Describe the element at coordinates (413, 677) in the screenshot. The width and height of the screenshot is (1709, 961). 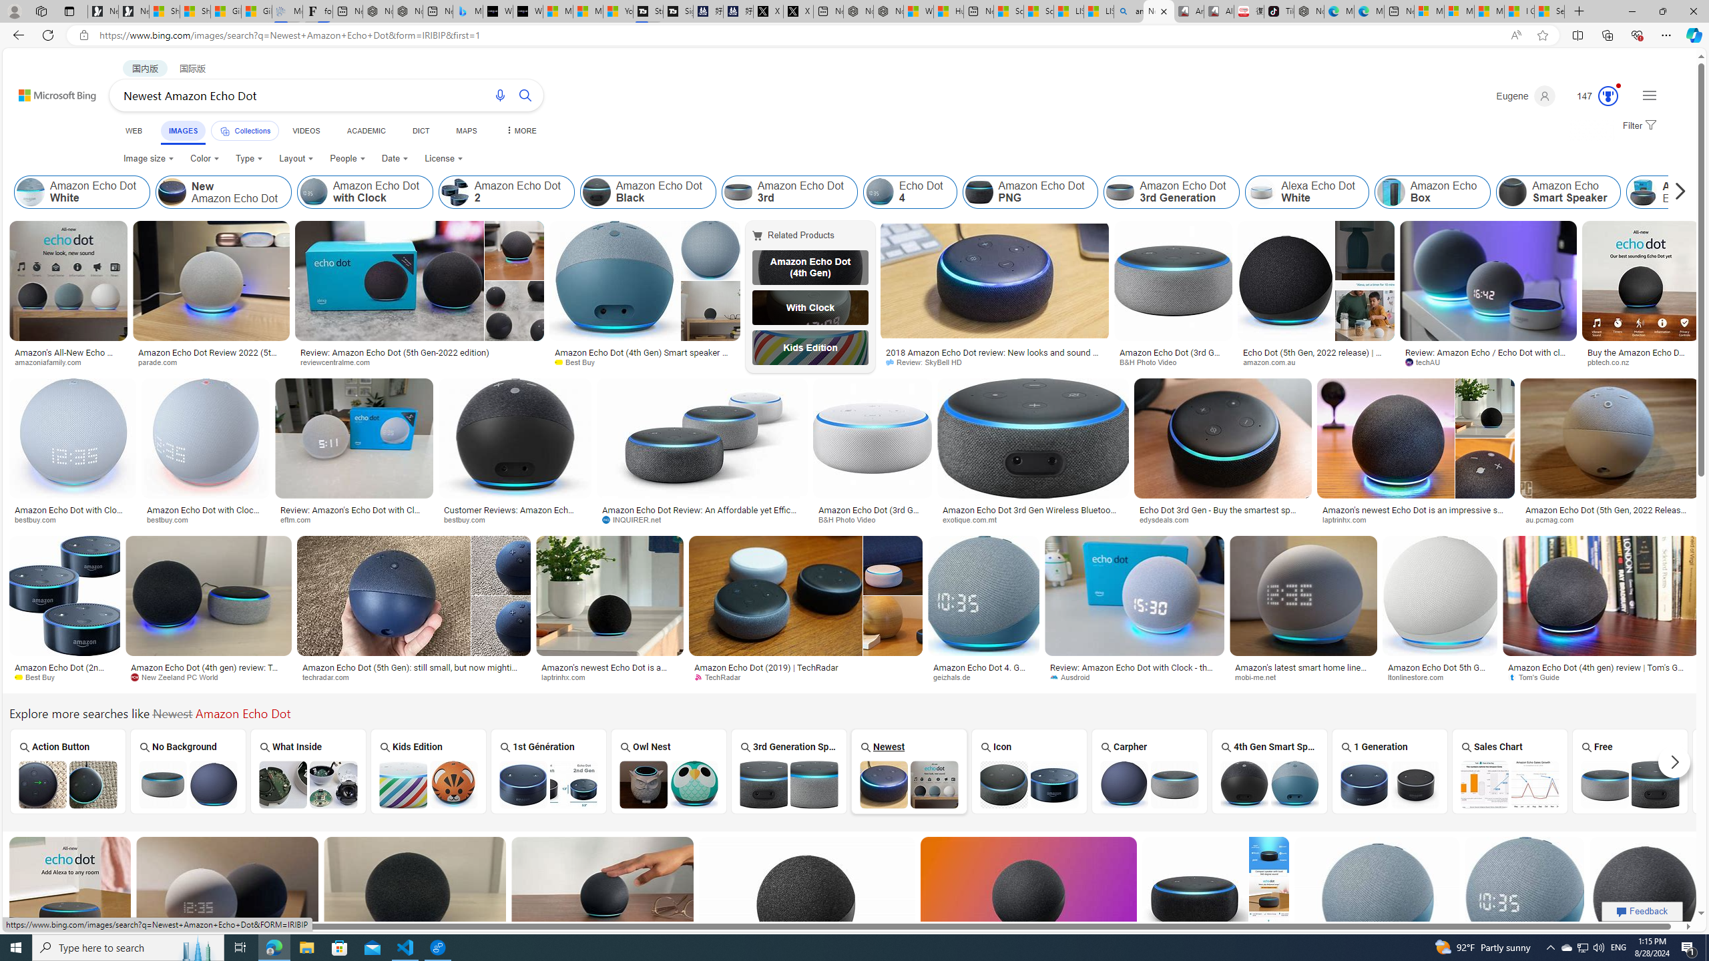
I see `techradar.com` at that location.